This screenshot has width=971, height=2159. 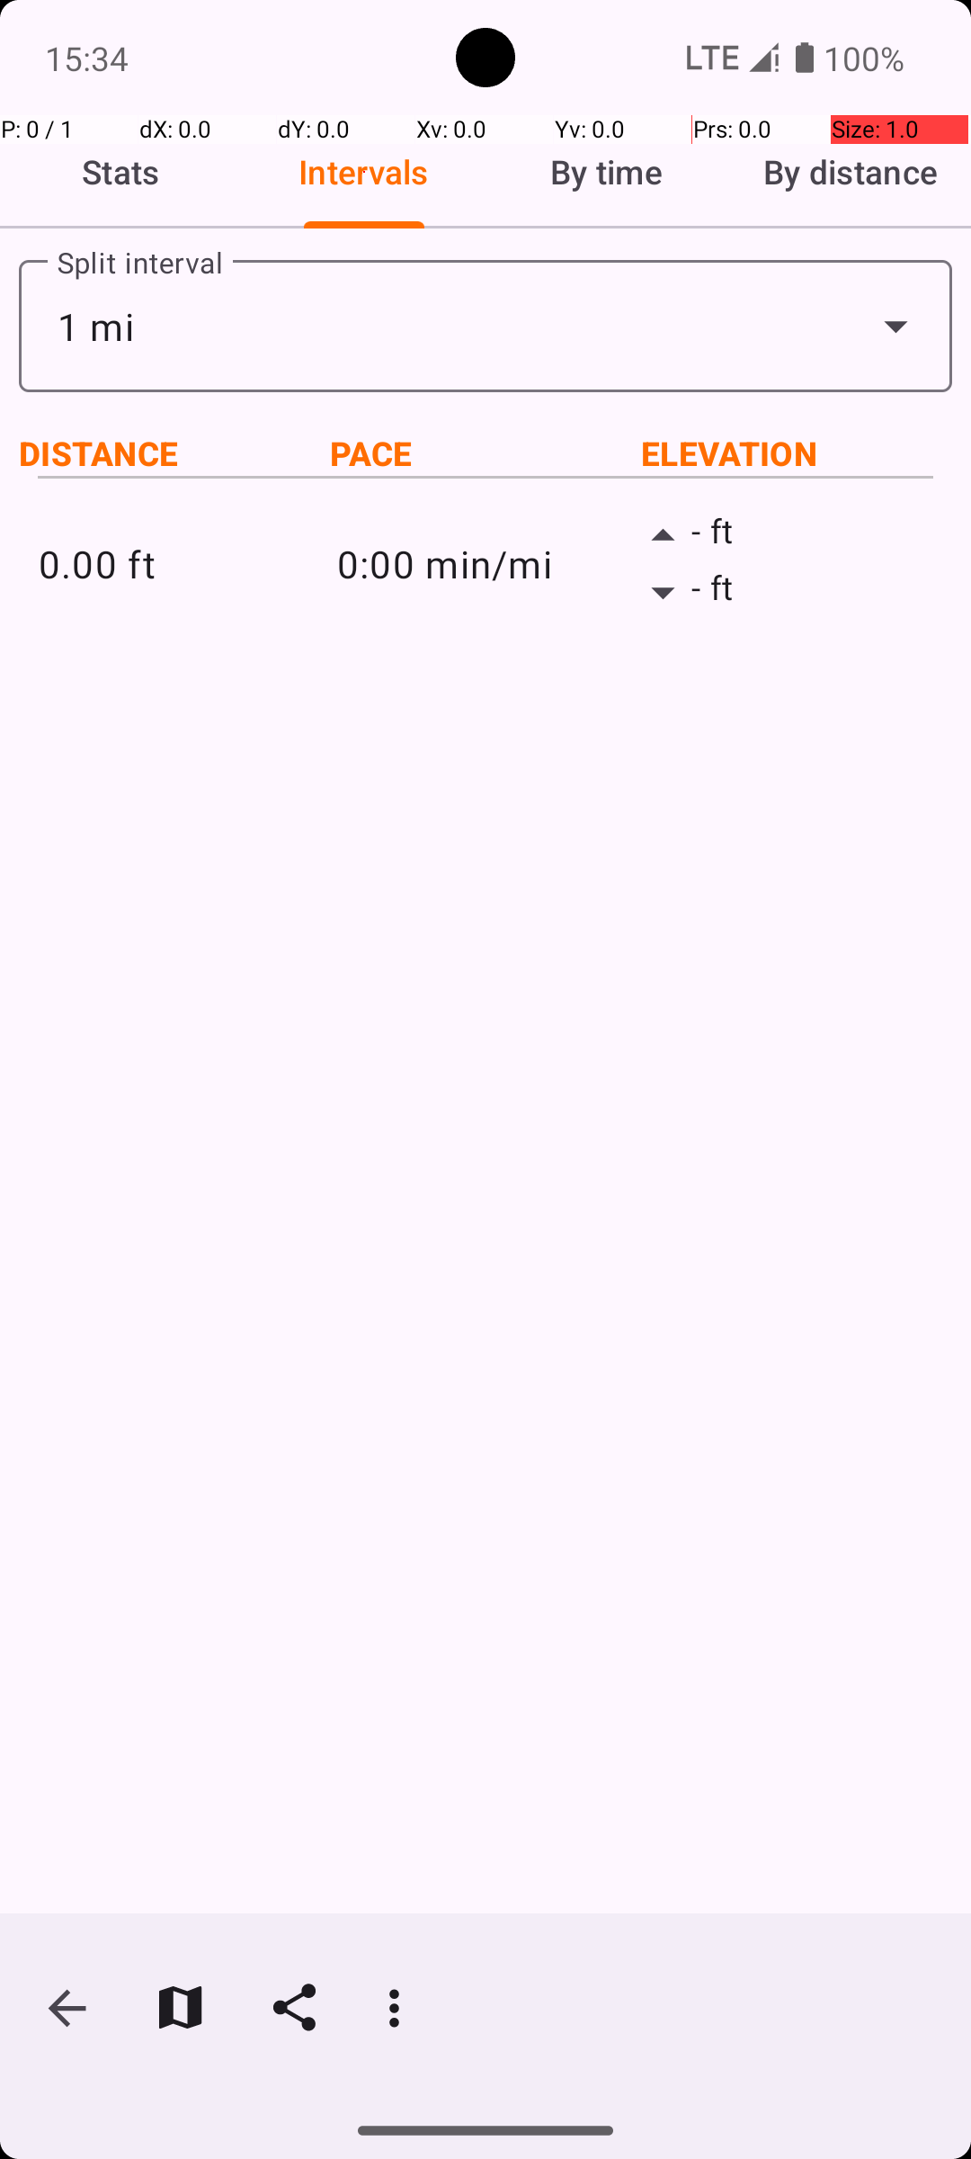 What do you see at coordinates (485, 453) in the screenshot?
I see `PACE` at bounding box center [485, 453].